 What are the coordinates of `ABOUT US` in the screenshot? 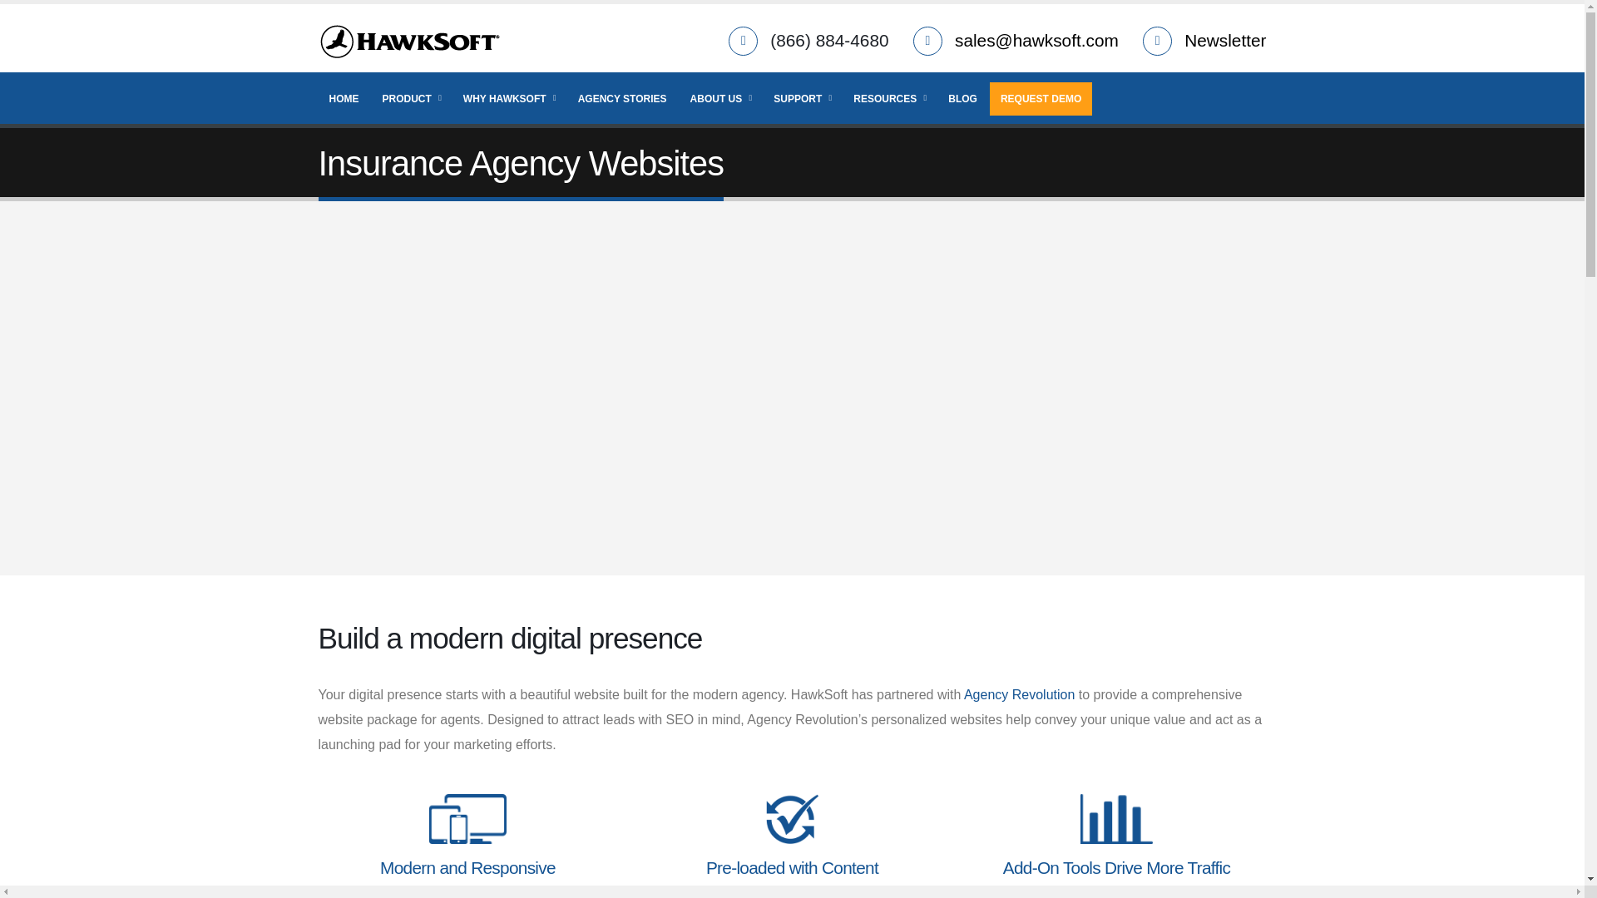 It's located at (720, 99).